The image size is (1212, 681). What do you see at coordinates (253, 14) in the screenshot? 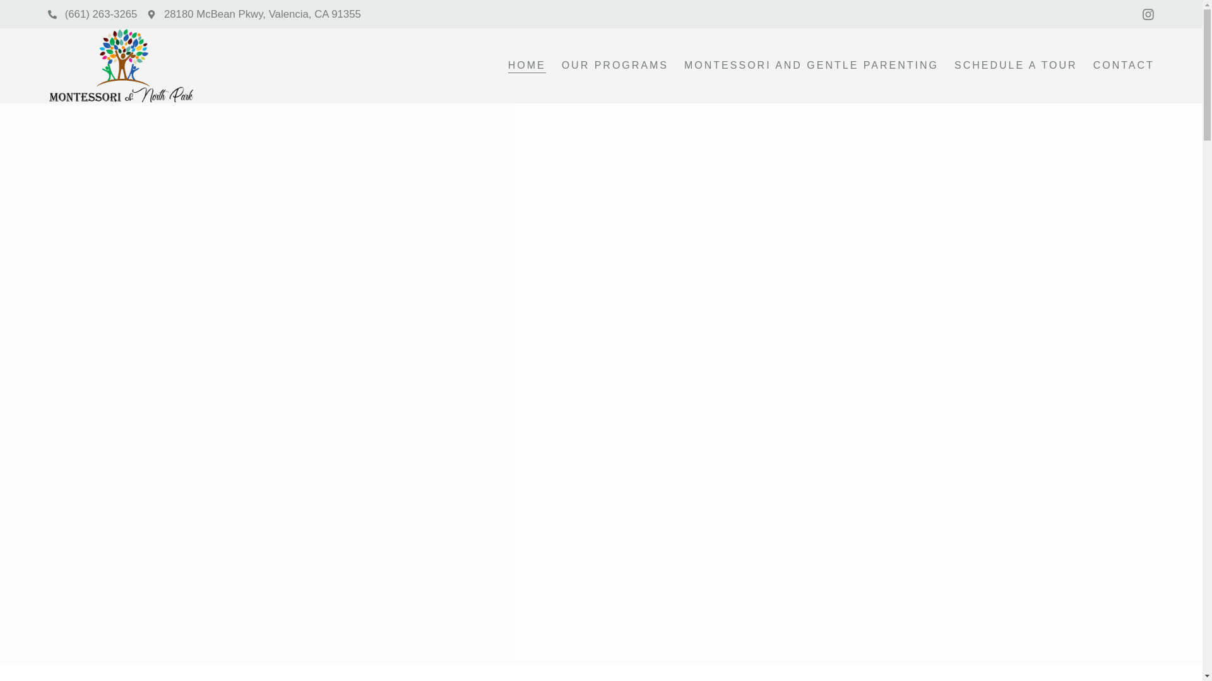
I see `28180 McBean Pkwy, Valencia, CA 91355` at bounding box center [253, 14].